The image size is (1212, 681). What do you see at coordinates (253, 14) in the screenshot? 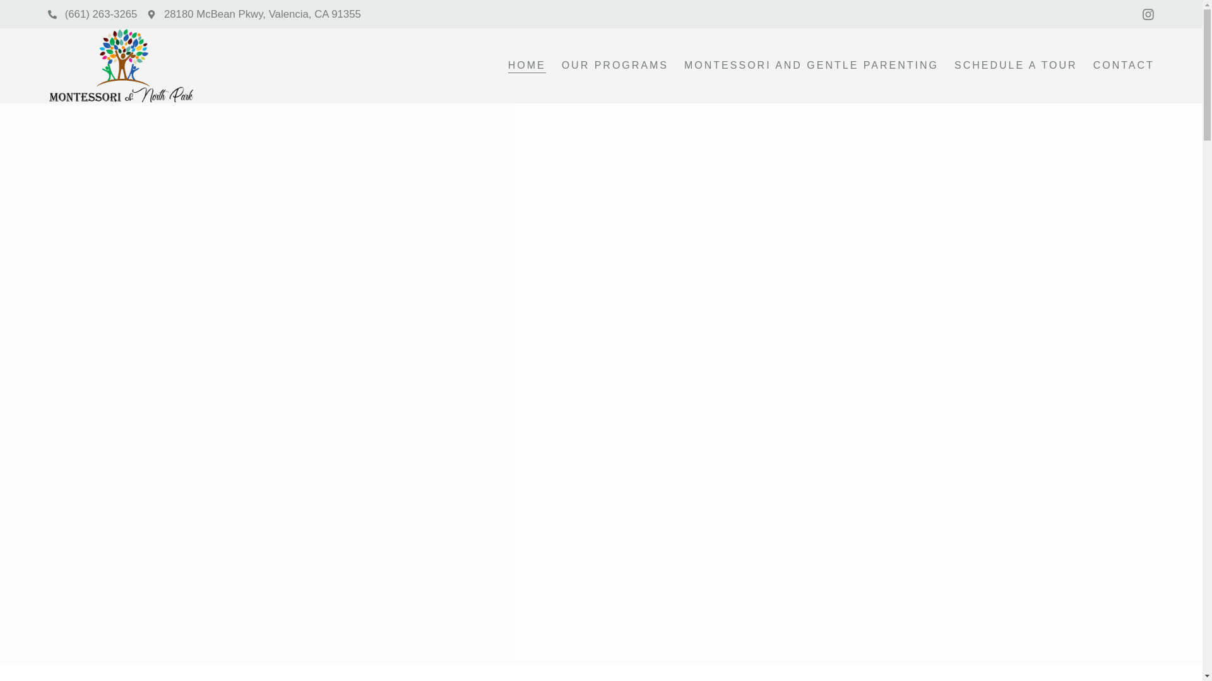
I see `28180 McBean Pkwy, Valencia, CA 91355` at bounding box center [253, 14].